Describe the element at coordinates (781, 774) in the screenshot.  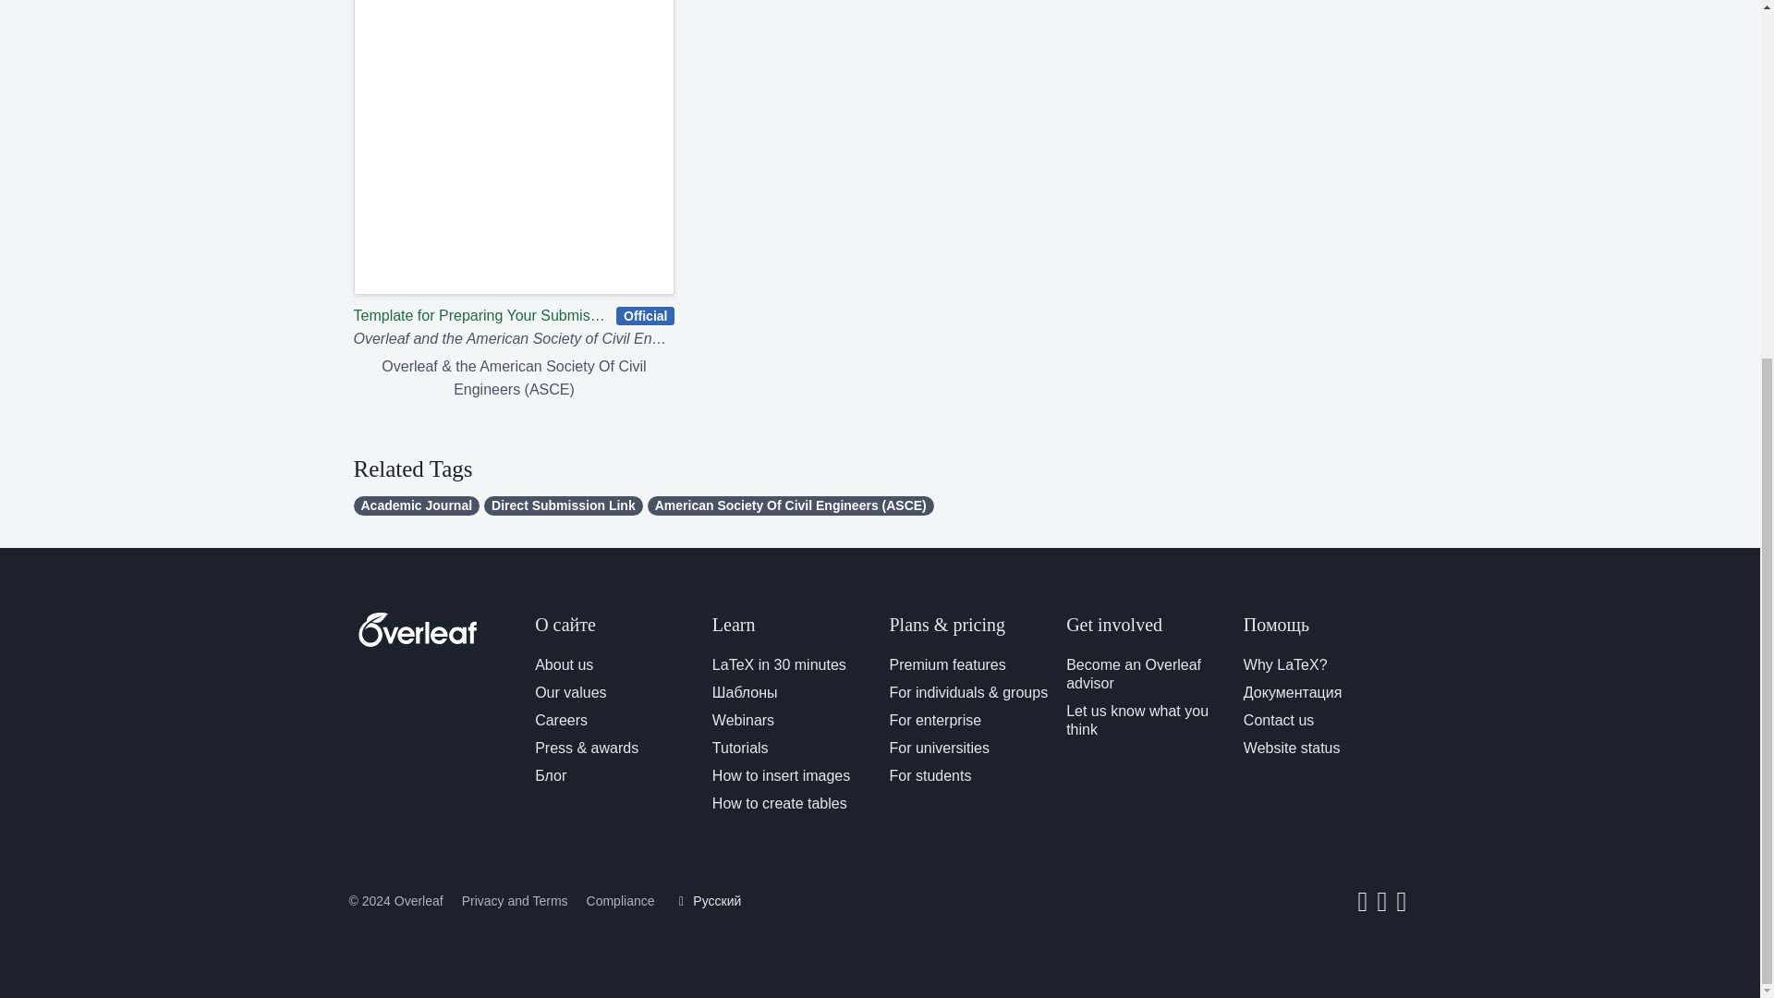
I see `How to insert images` at that location.